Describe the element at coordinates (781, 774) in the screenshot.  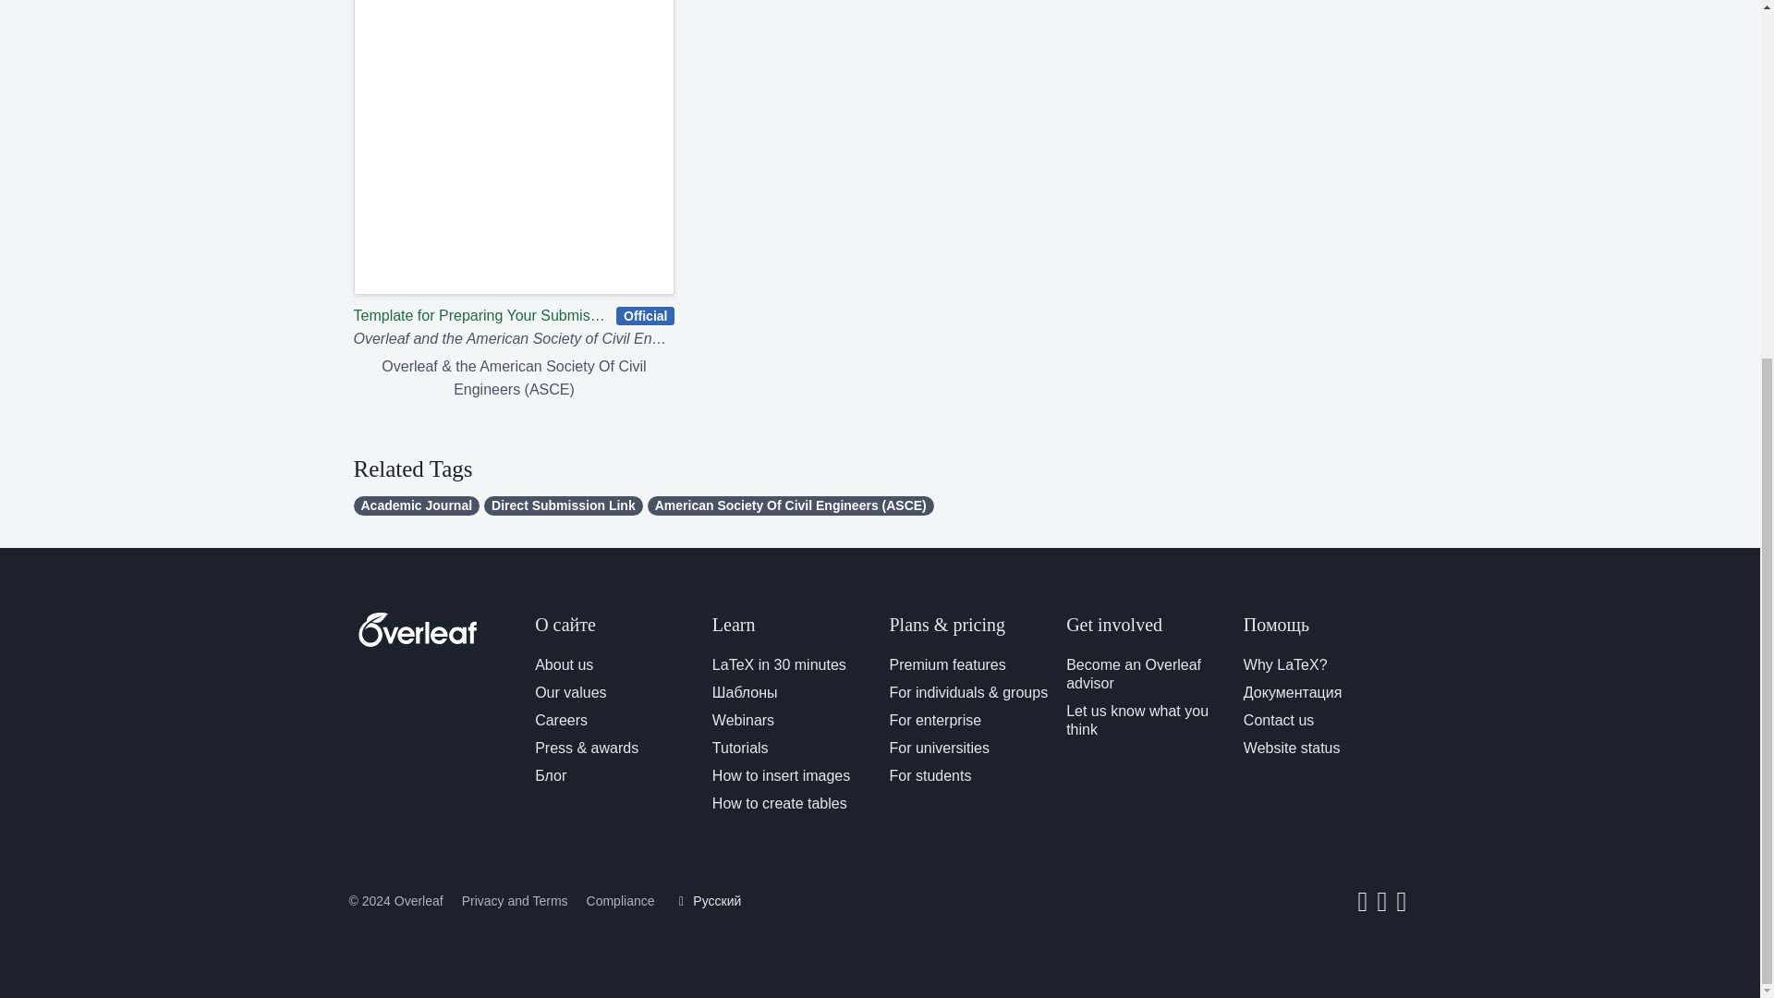
I see `How to insert images` at that location.